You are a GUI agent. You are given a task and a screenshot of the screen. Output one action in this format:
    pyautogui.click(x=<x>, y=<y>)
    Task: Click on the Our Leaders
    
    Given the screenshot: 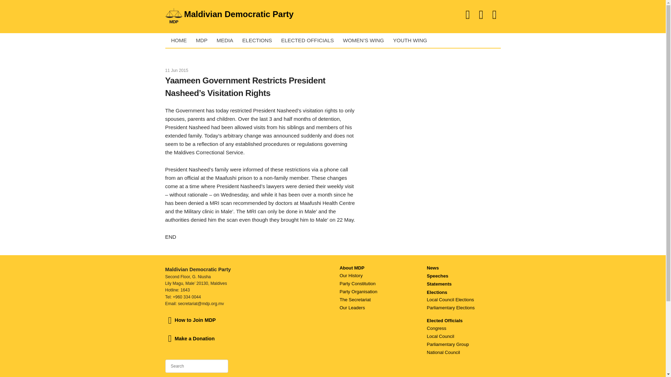 What is the action you would take?
    pyautogui.click(x=352, y=307)
    